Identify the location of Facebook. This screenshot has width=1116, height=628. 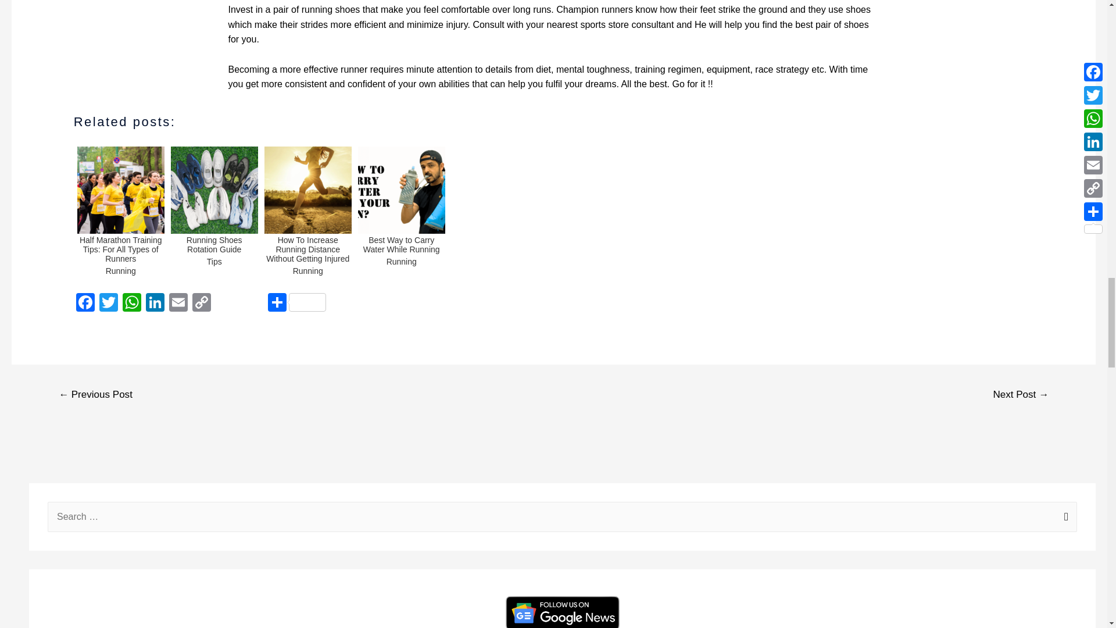
(85, 304).